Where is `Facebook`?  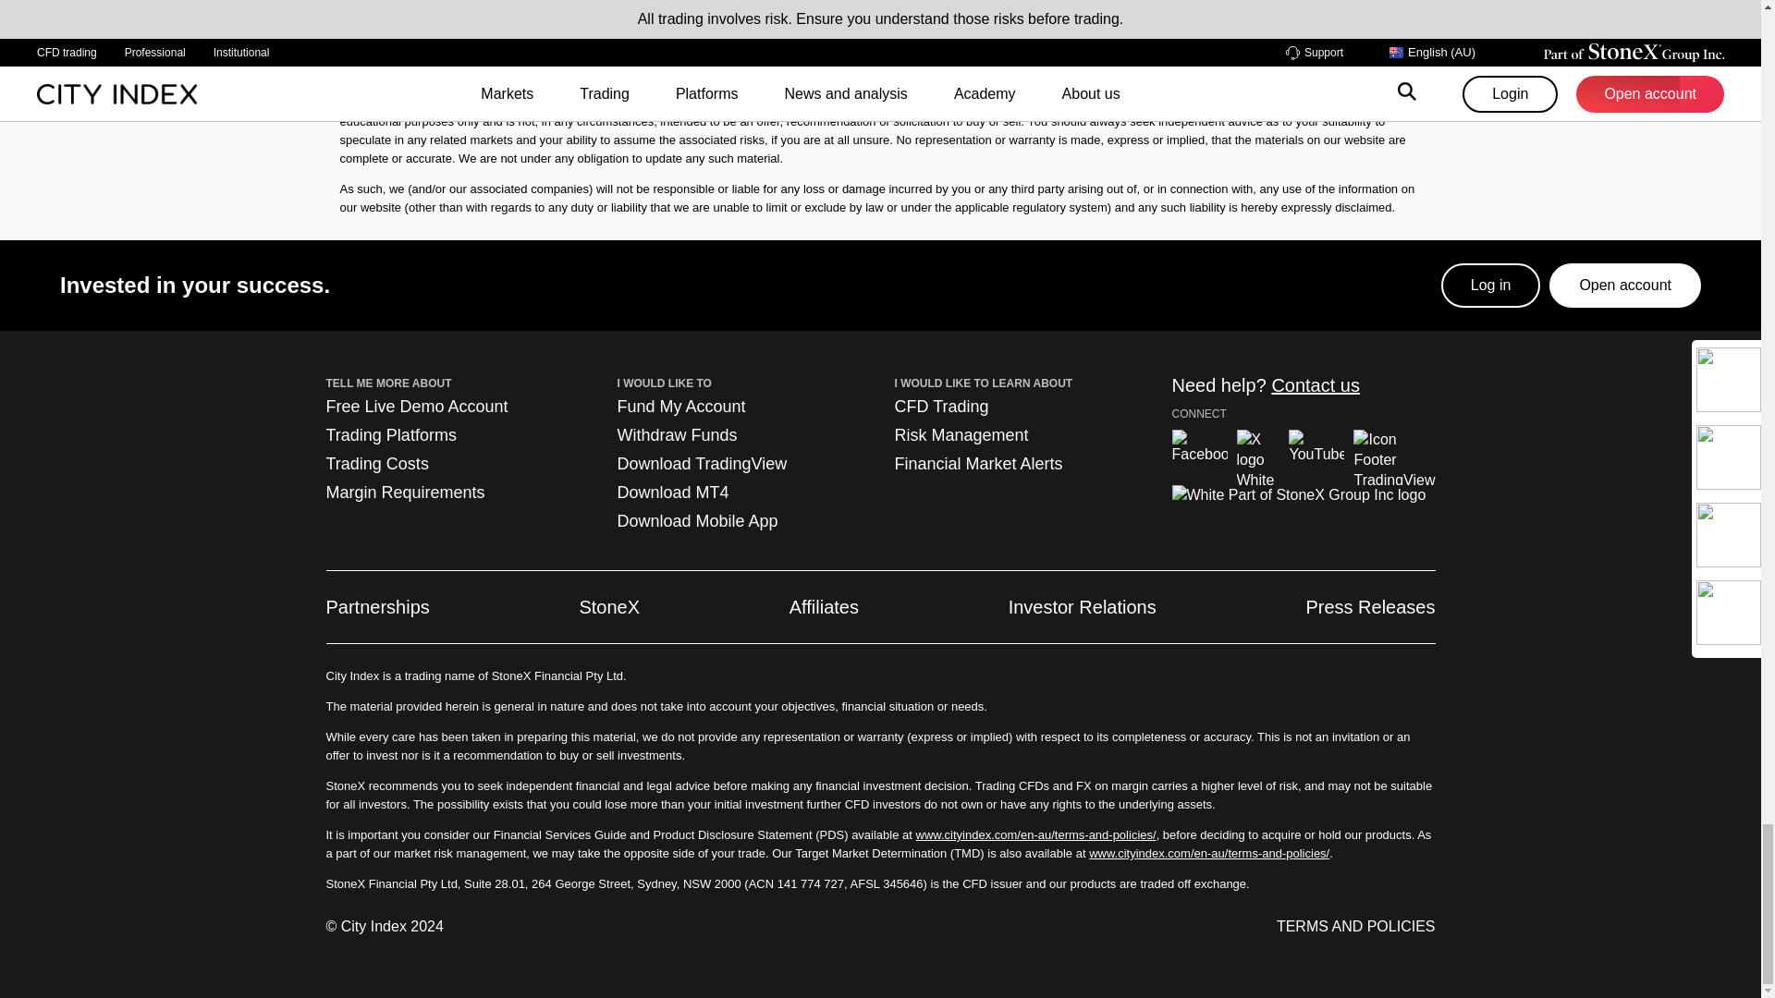 Facebook is located at coordinates (1200, 456).